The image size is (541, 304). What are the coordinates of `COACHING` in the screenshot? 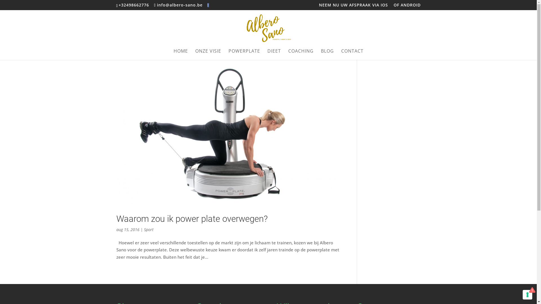 It's located at (301, 55).